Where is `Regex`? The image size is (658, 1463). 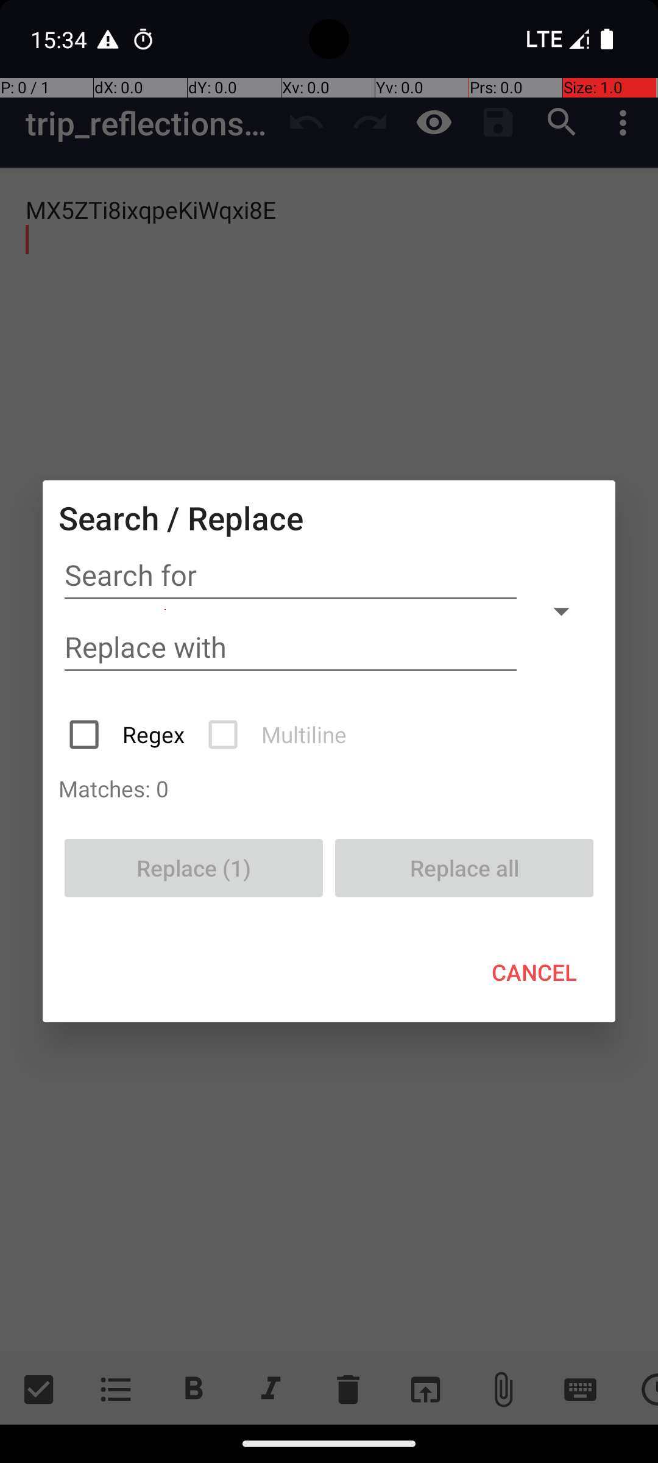
Regex is located at coordinates (128, 735).